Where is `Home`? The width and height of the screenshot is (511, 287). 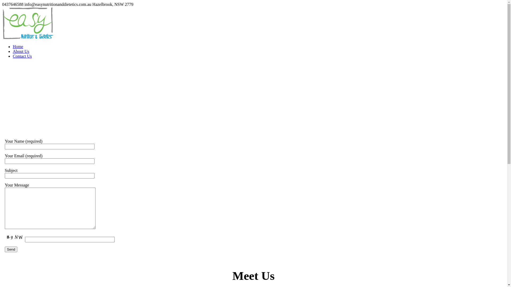 Home is located at coordinates (18, 47).